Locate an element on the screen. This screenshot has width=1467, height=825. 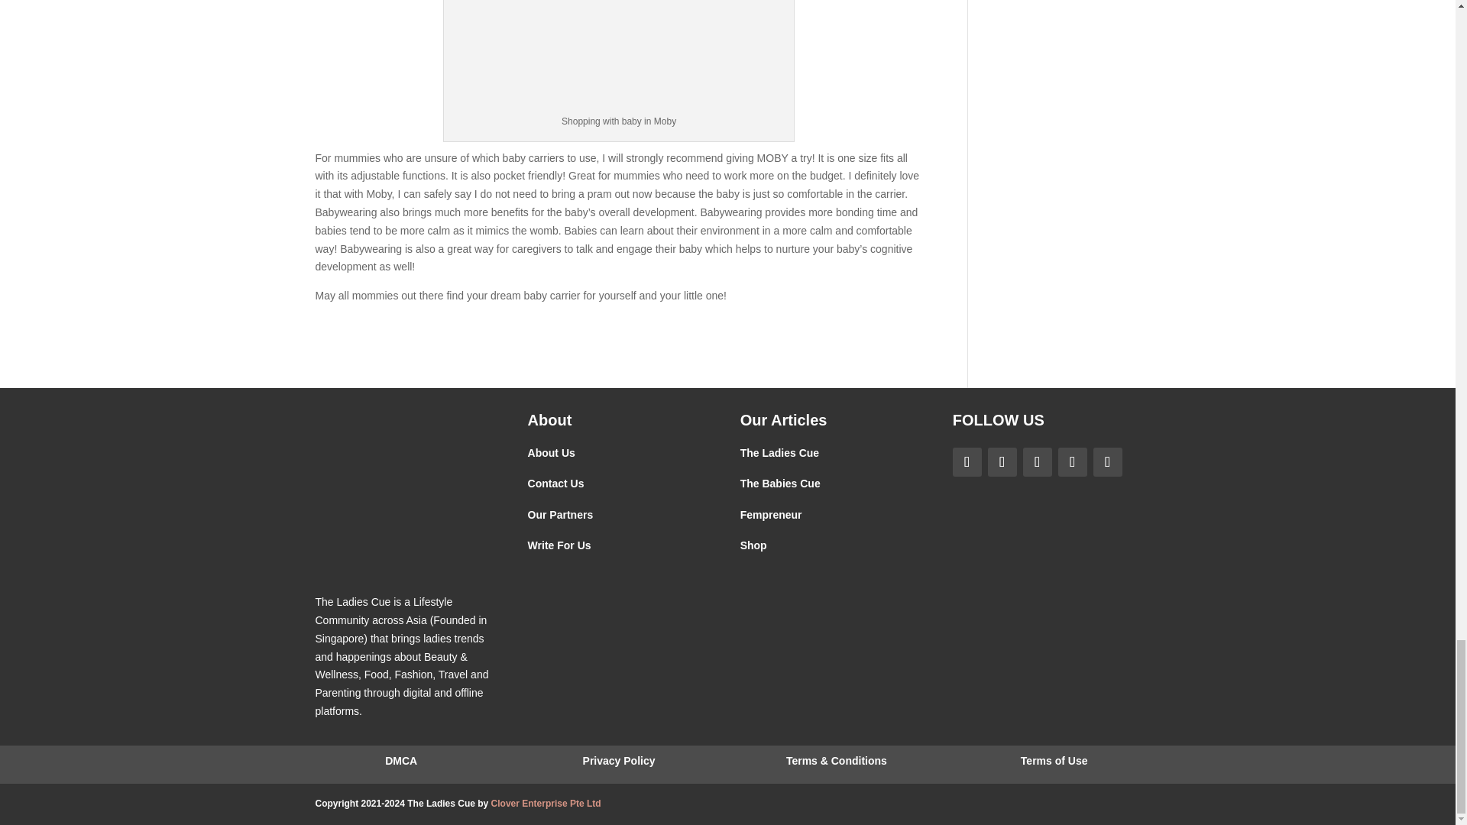
Follow on Instagram is located at coordinates (1002, 462).